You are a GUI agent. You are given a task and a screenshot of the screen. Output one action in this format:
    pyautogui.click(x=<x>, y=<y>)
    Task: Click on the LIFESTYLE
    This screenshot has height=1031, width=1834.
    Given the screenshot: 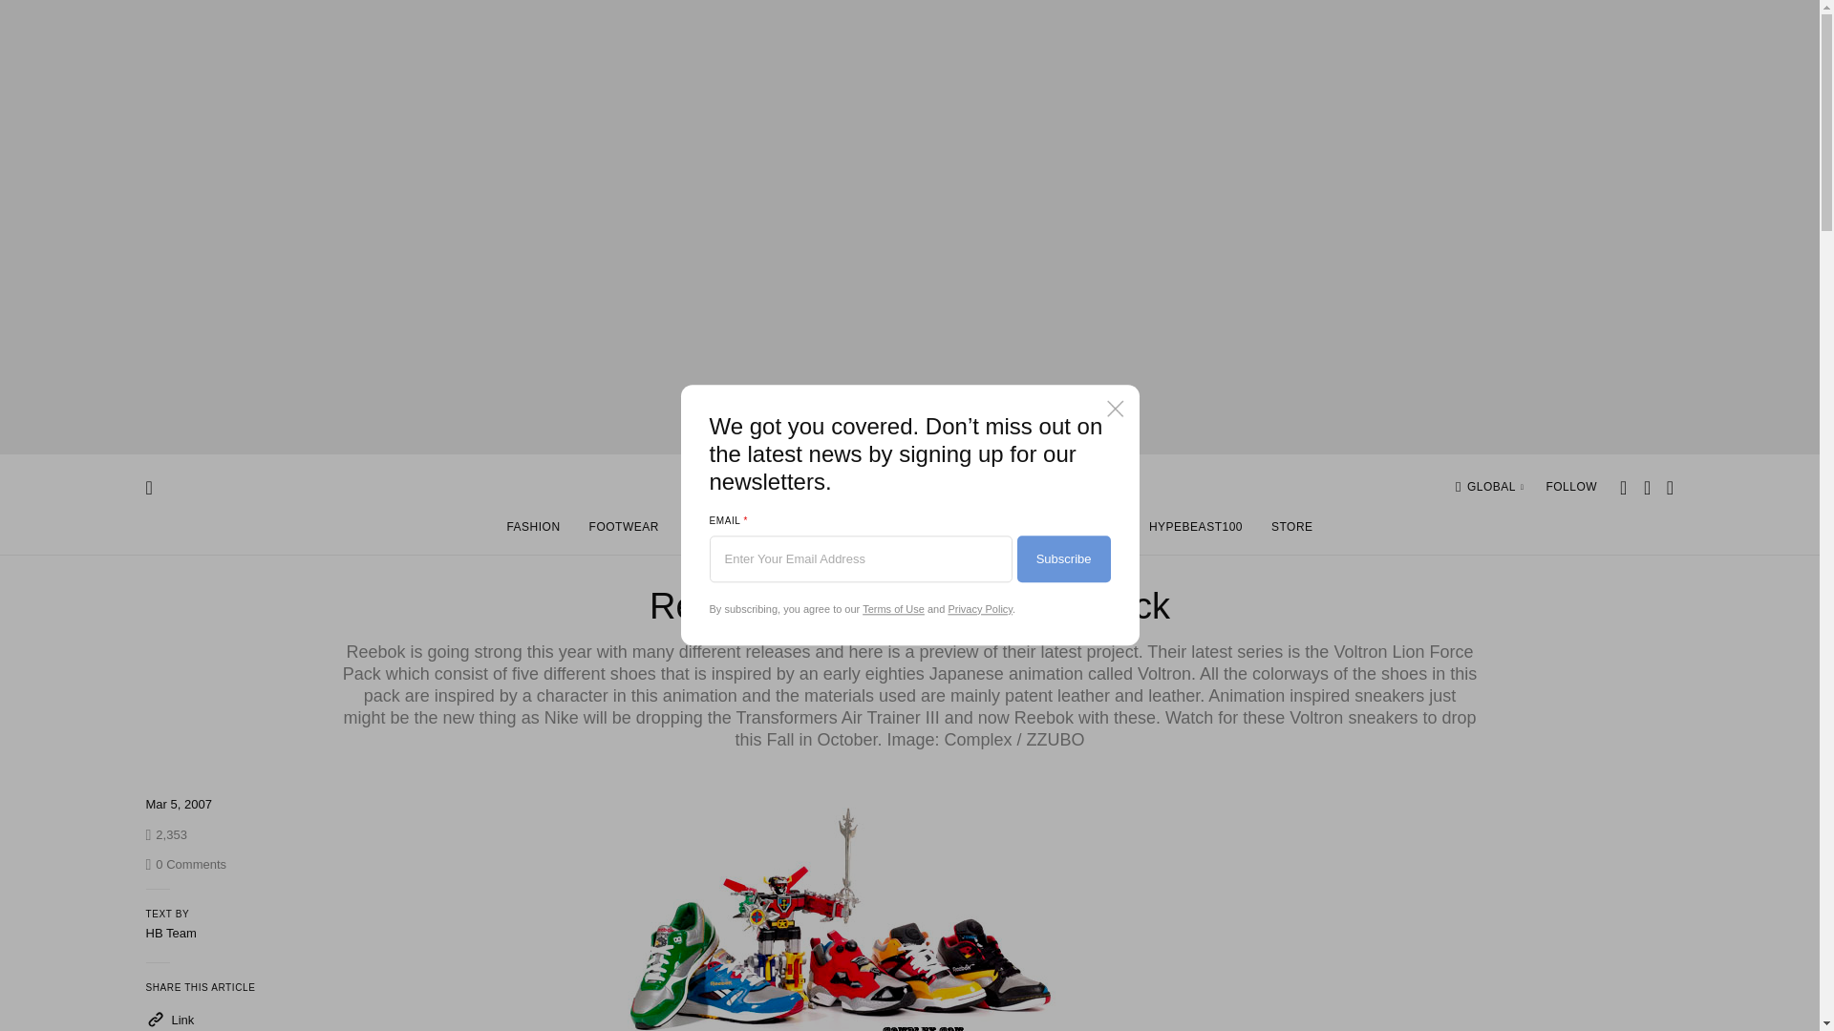 What is the action you would take?
    pyautogui.click(x=916, y=531)
    